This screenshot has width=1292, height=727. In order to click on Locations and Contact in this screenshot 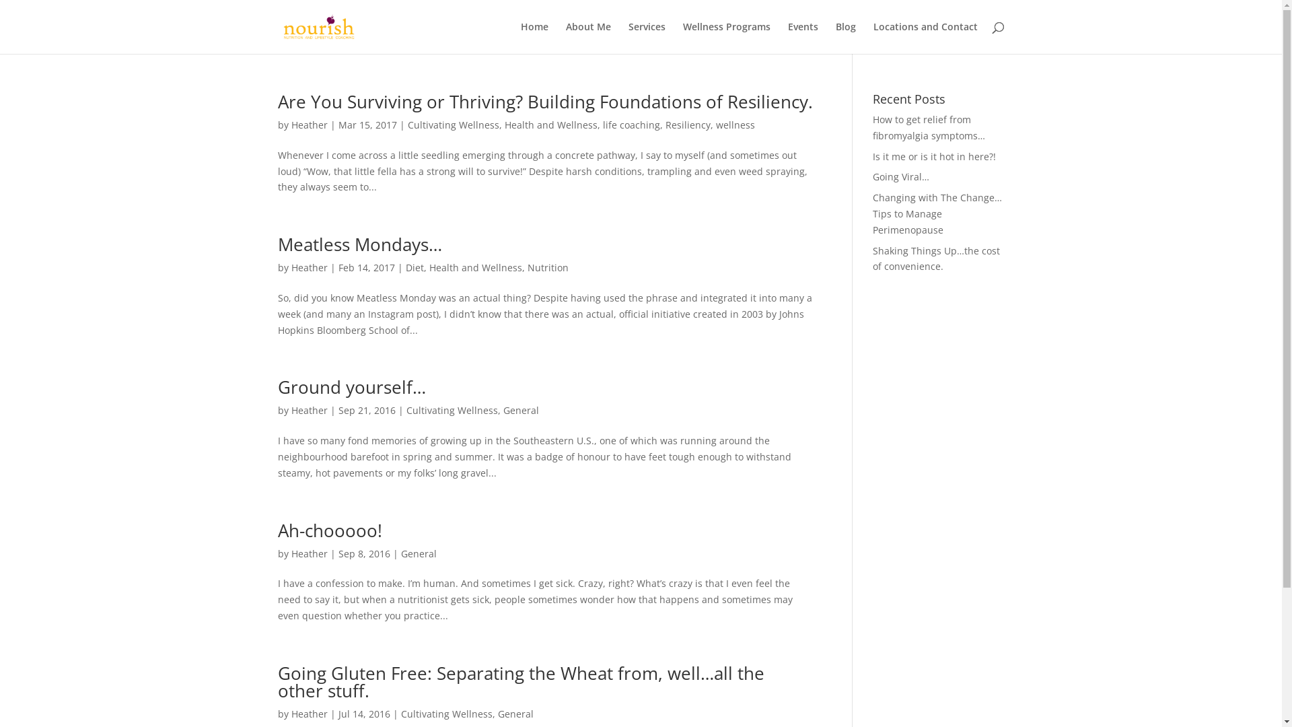, I will do `click(926, 38)`.